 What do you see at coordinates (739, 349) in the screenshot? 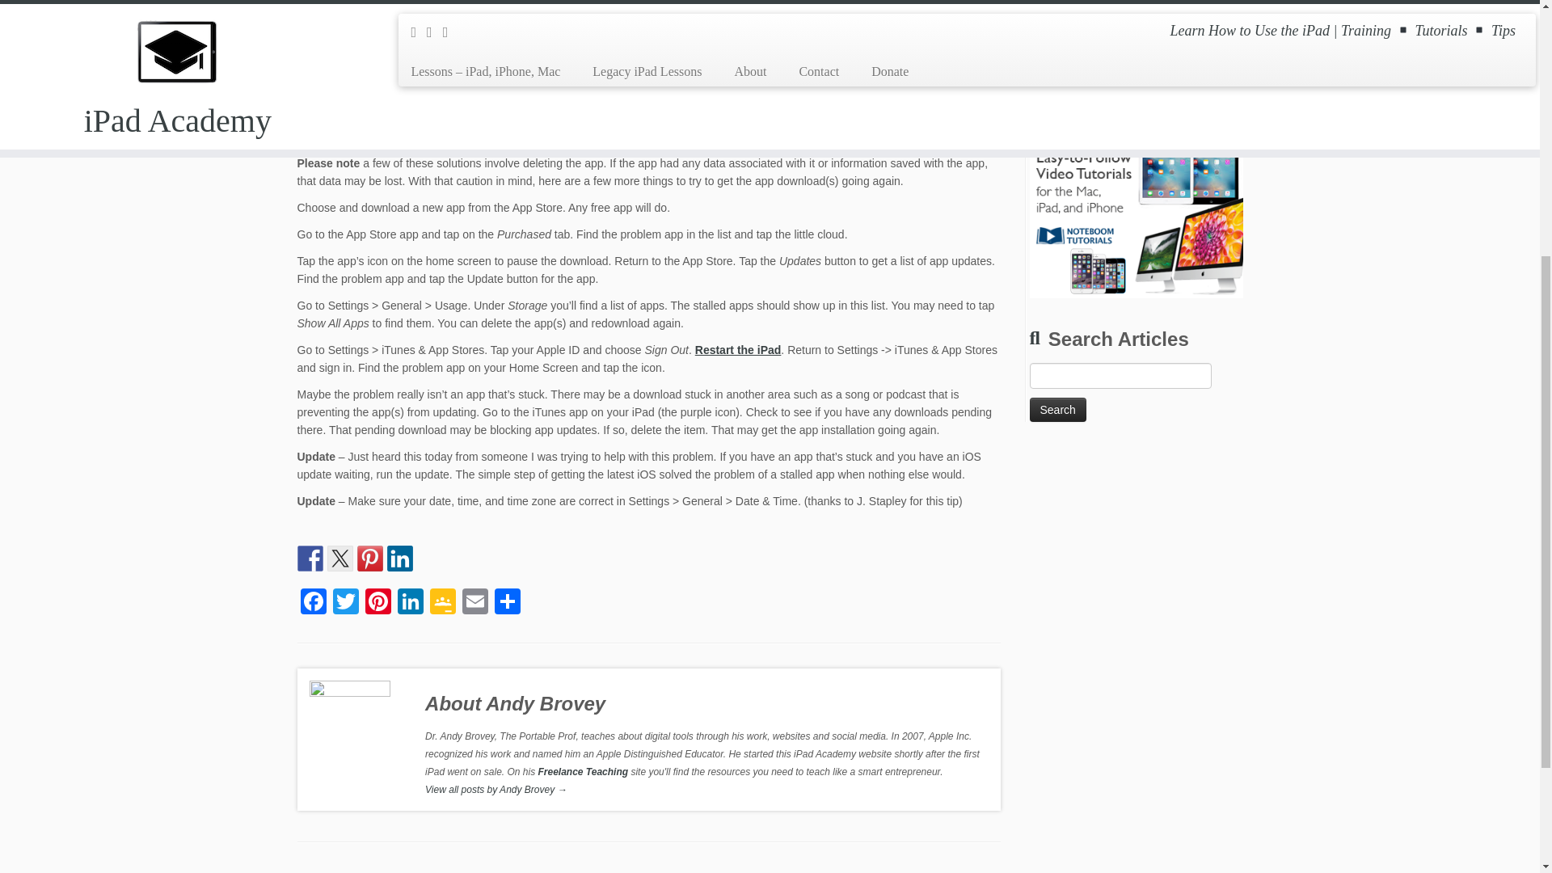
I see `Link to iPad Academy article` at bounding box center [739, 349].